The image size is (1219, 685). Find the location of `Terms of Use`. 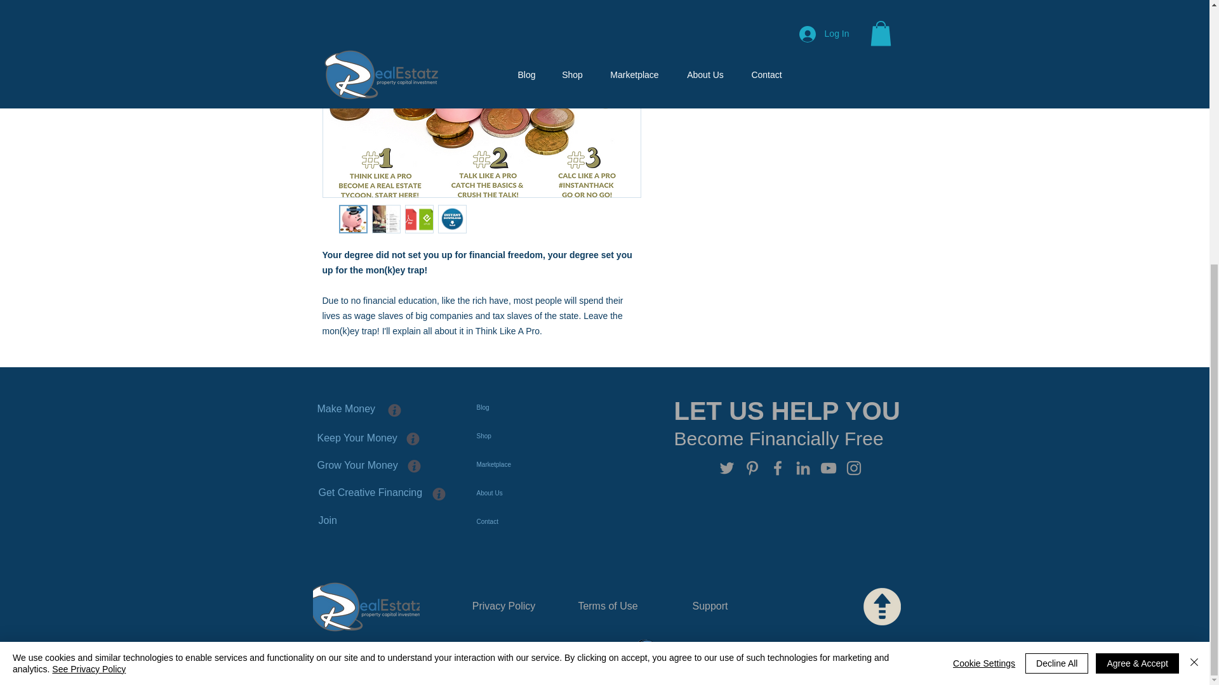

Terms of Use is located at coordinates (608, 607).